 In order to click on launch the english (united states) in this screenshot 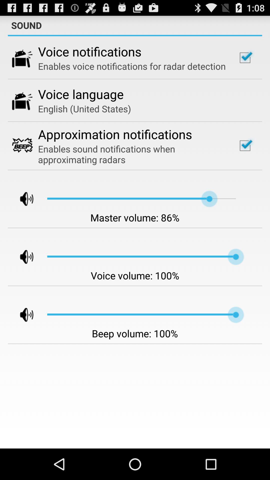, I will do `click(84, 108)`.